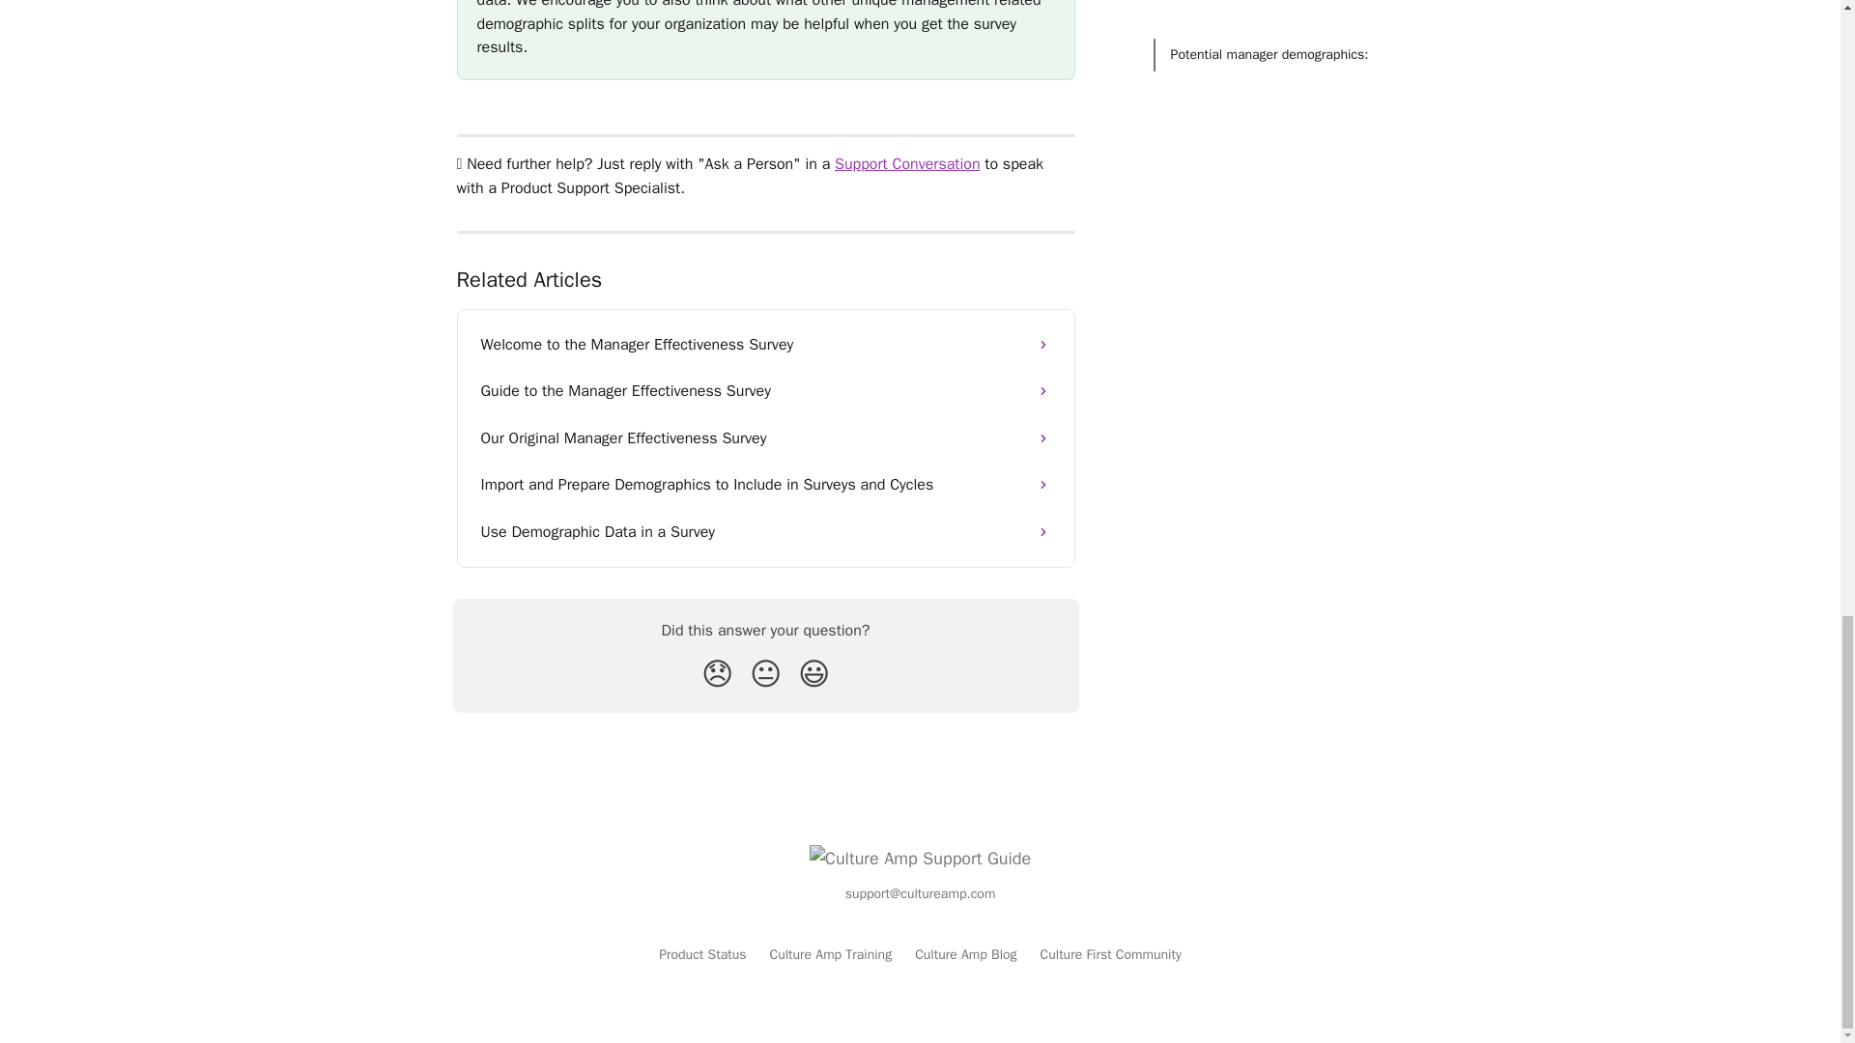 This screenshot has width=1855, height=1043. Describe the element at coordinates (831, 954) in the screenshot. I see `Culture Amp Training` at that location.